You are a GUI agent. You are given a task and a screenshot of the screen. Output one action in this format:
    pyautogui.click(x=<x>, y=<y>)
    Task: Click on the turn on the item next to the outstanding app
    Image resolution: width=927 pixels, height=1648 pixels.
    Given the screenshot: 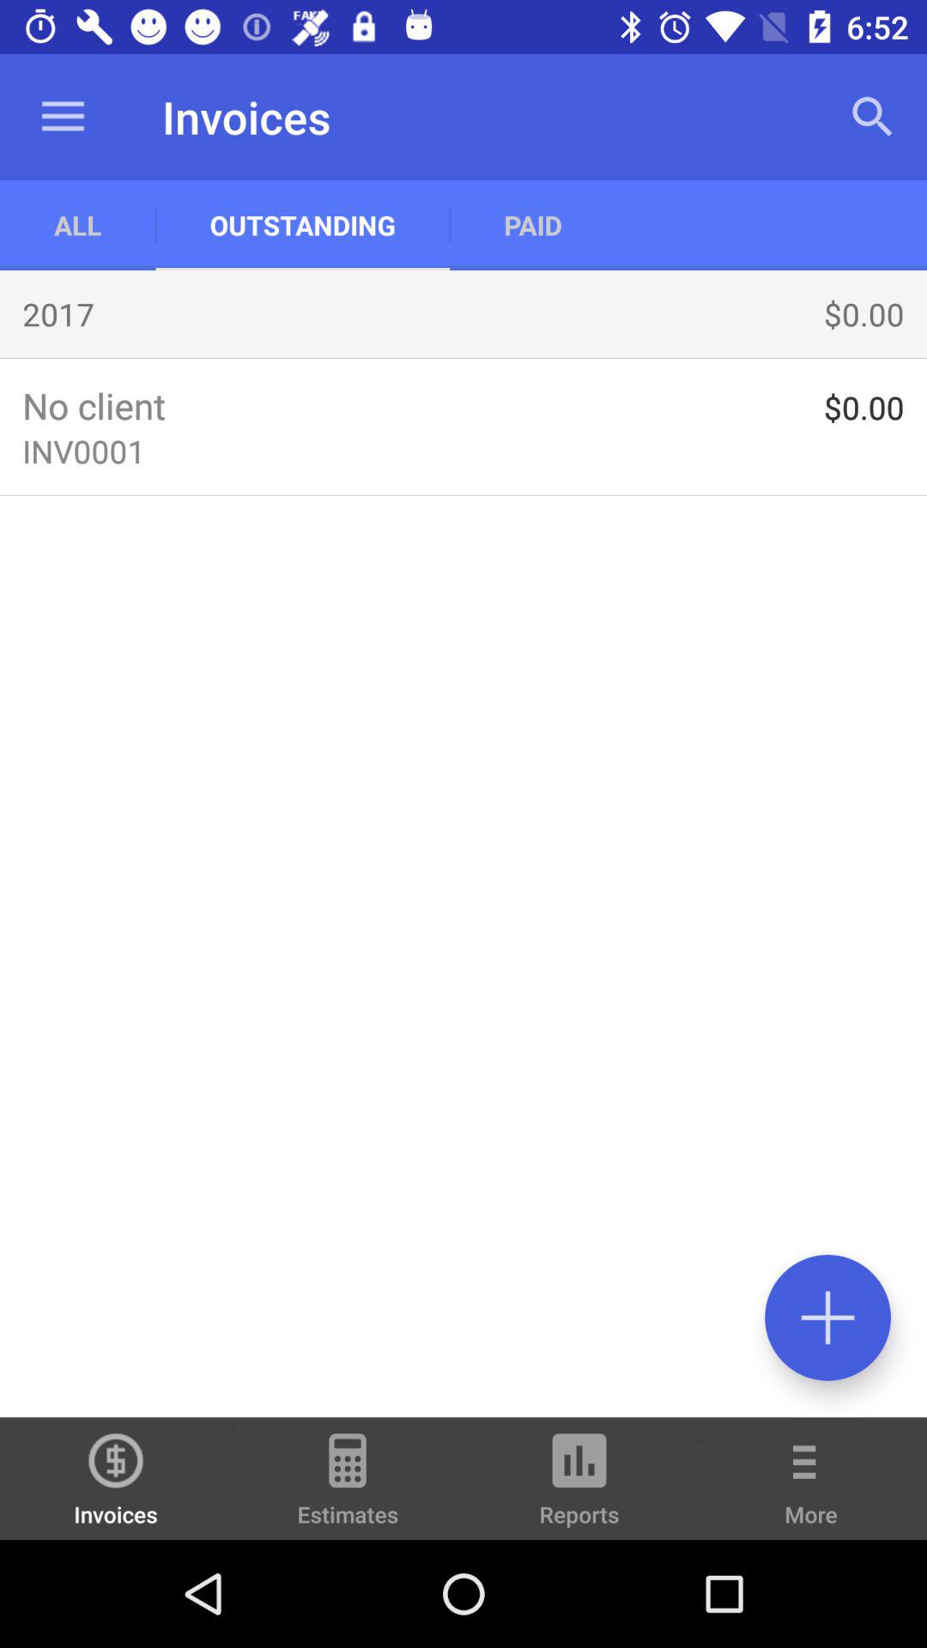 What is the action you would take?
    pyautogui.click(x=77, y=225)
    